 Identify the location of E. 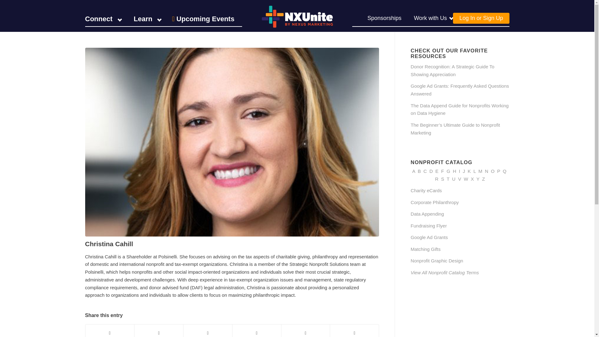
(437, 171).